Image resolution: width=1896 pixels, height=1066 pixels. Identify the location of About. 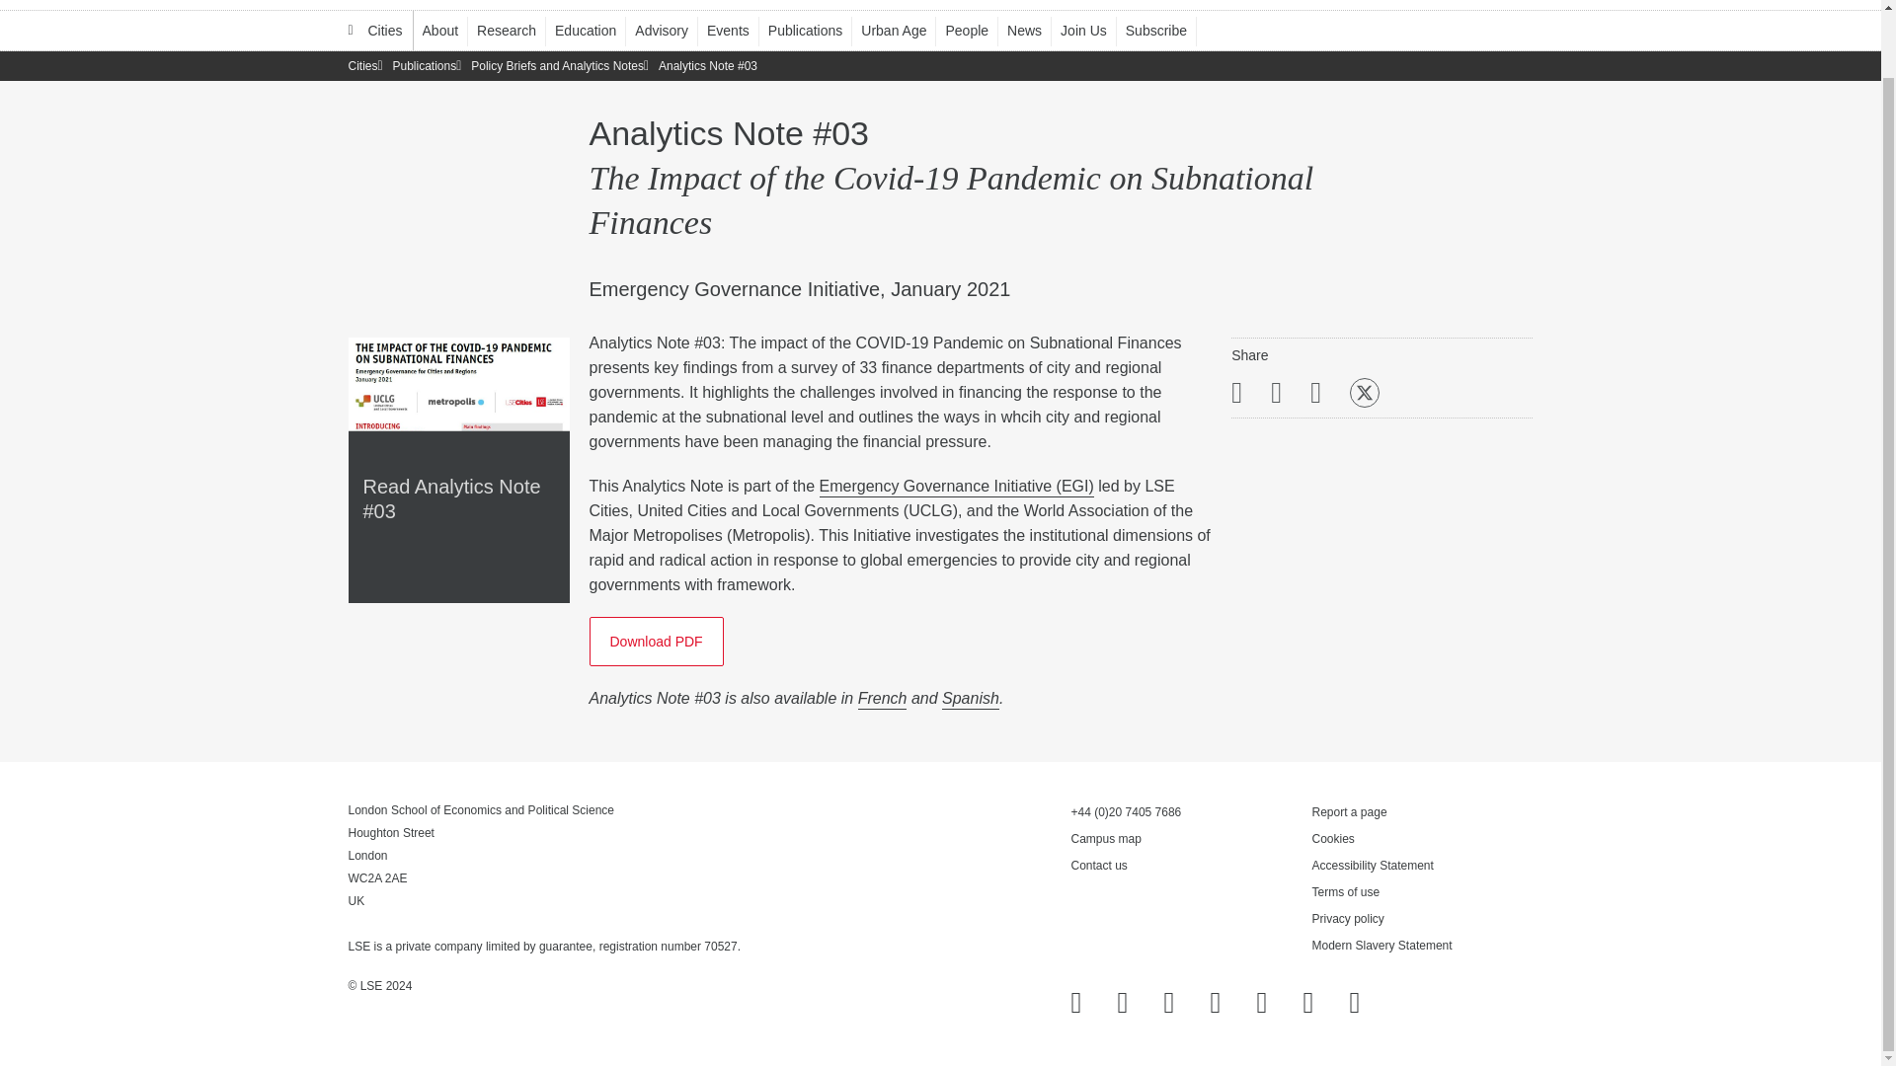
(450, 30).